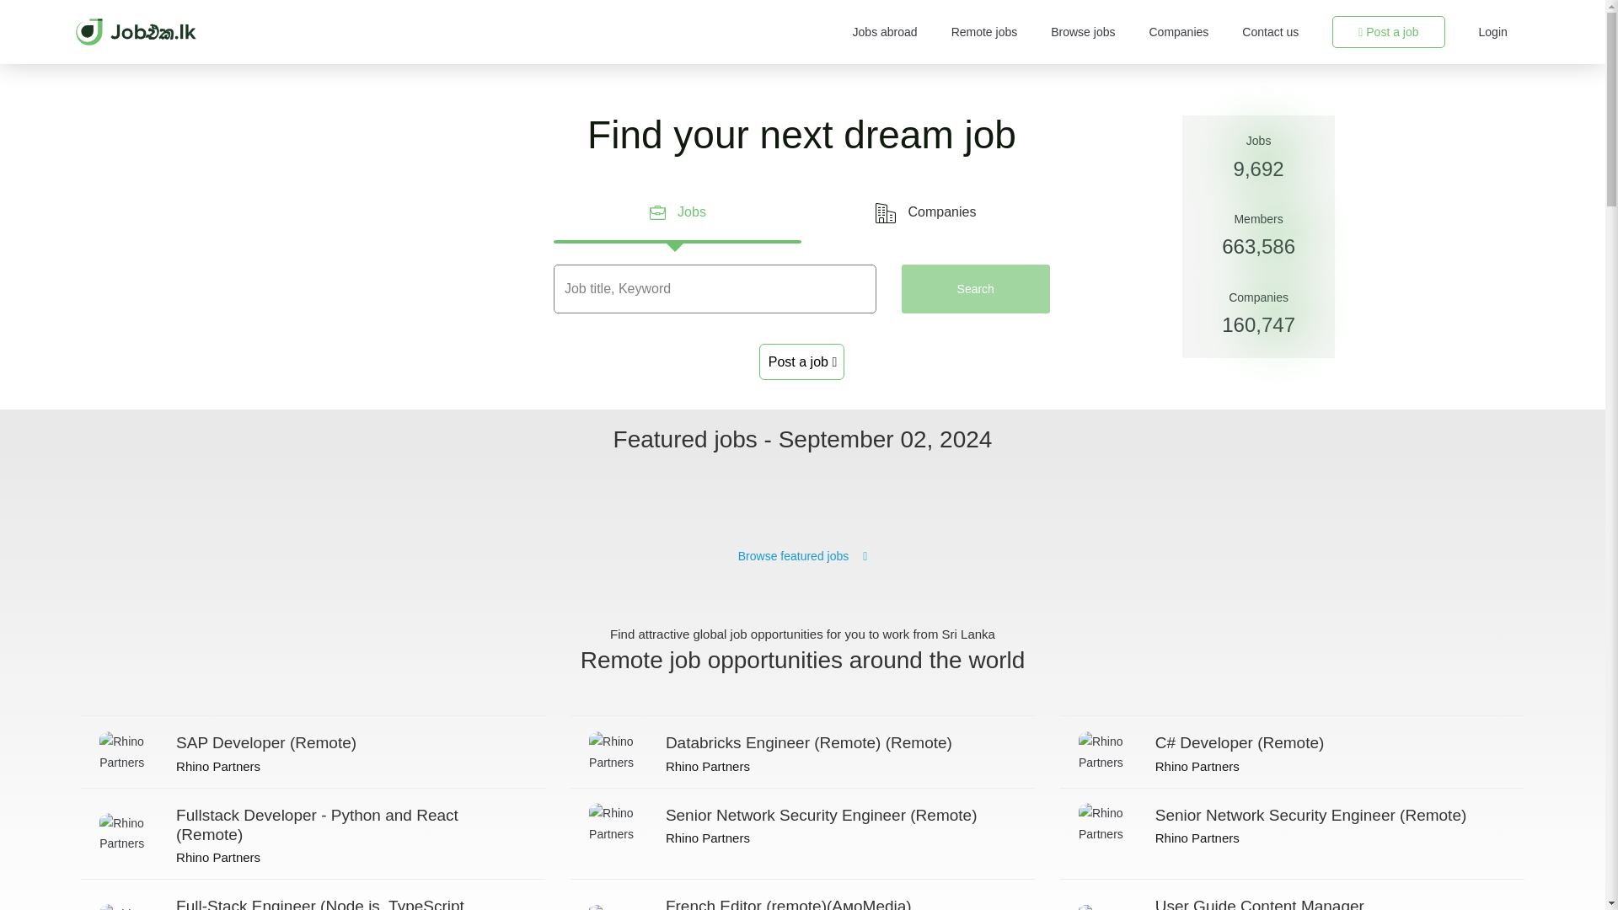 This screenshot has height=910, width=1618. I want to click on Login, so click(1493, 32).